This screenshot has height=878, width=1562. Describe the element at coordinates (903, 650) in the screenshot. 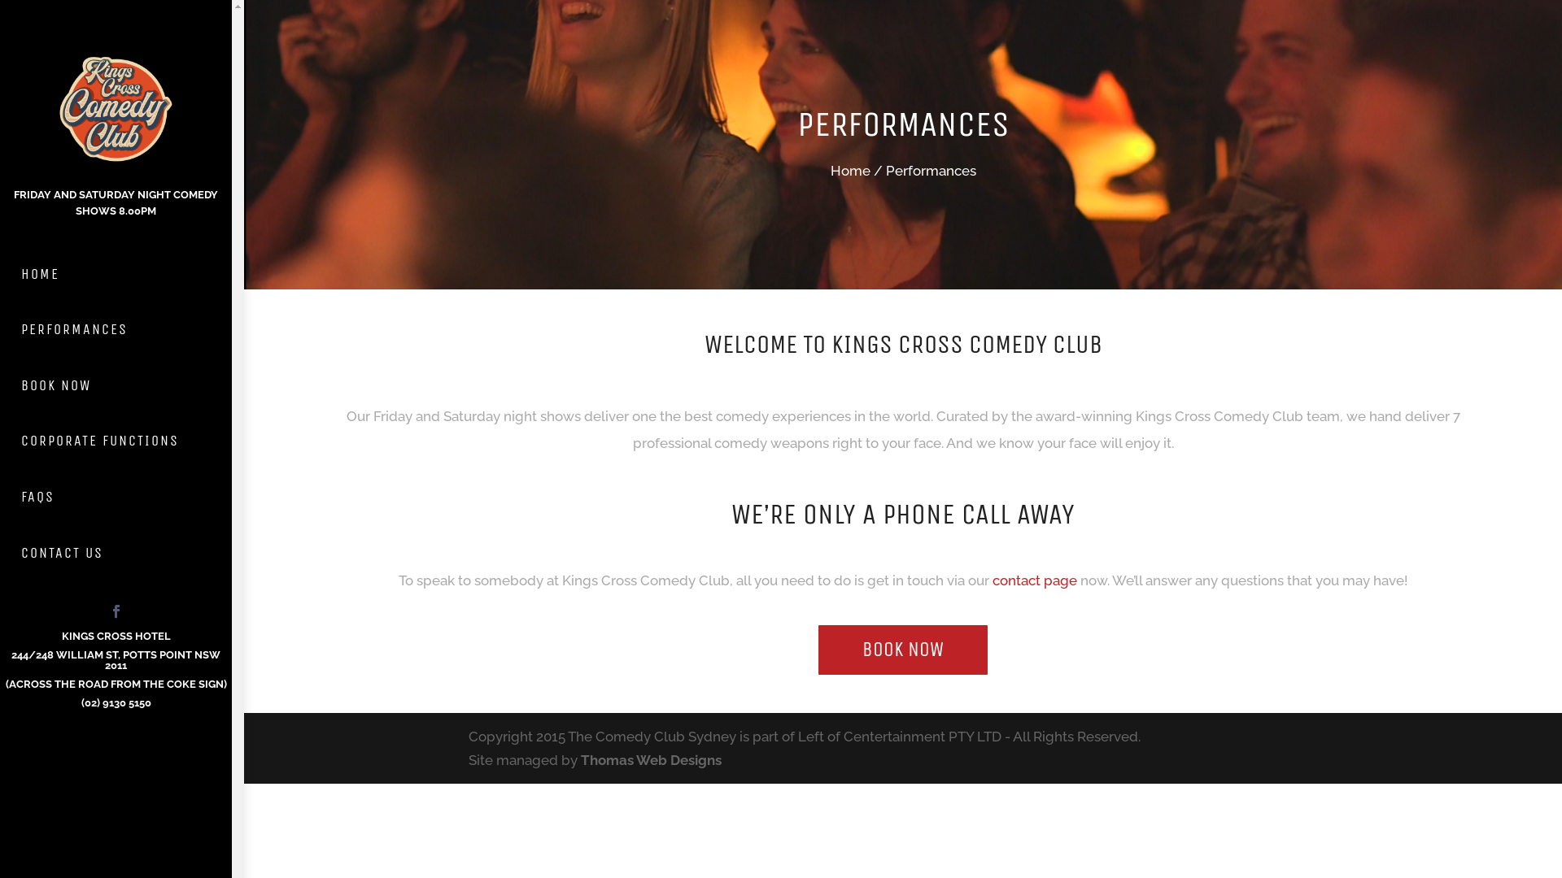

I see `BOOK NOW` at that location.